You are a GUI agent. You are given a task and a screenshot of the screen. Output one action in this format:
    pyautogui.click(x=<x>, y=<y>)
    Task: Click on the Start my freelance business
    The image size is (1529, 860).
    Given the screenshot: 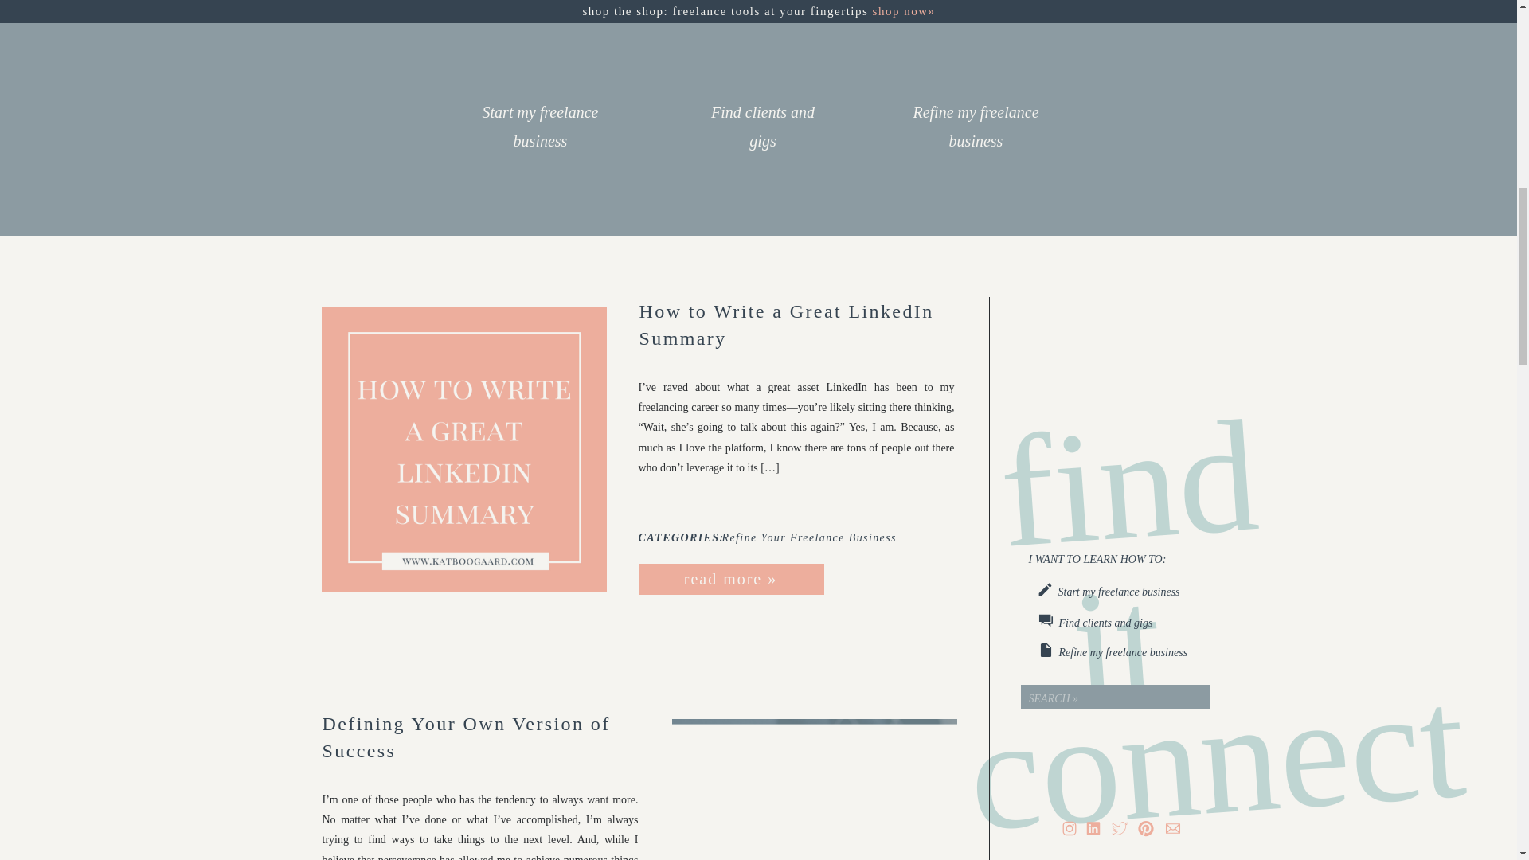 What is the action you would take?
    pyautogui.click(x=540, y=132)
    